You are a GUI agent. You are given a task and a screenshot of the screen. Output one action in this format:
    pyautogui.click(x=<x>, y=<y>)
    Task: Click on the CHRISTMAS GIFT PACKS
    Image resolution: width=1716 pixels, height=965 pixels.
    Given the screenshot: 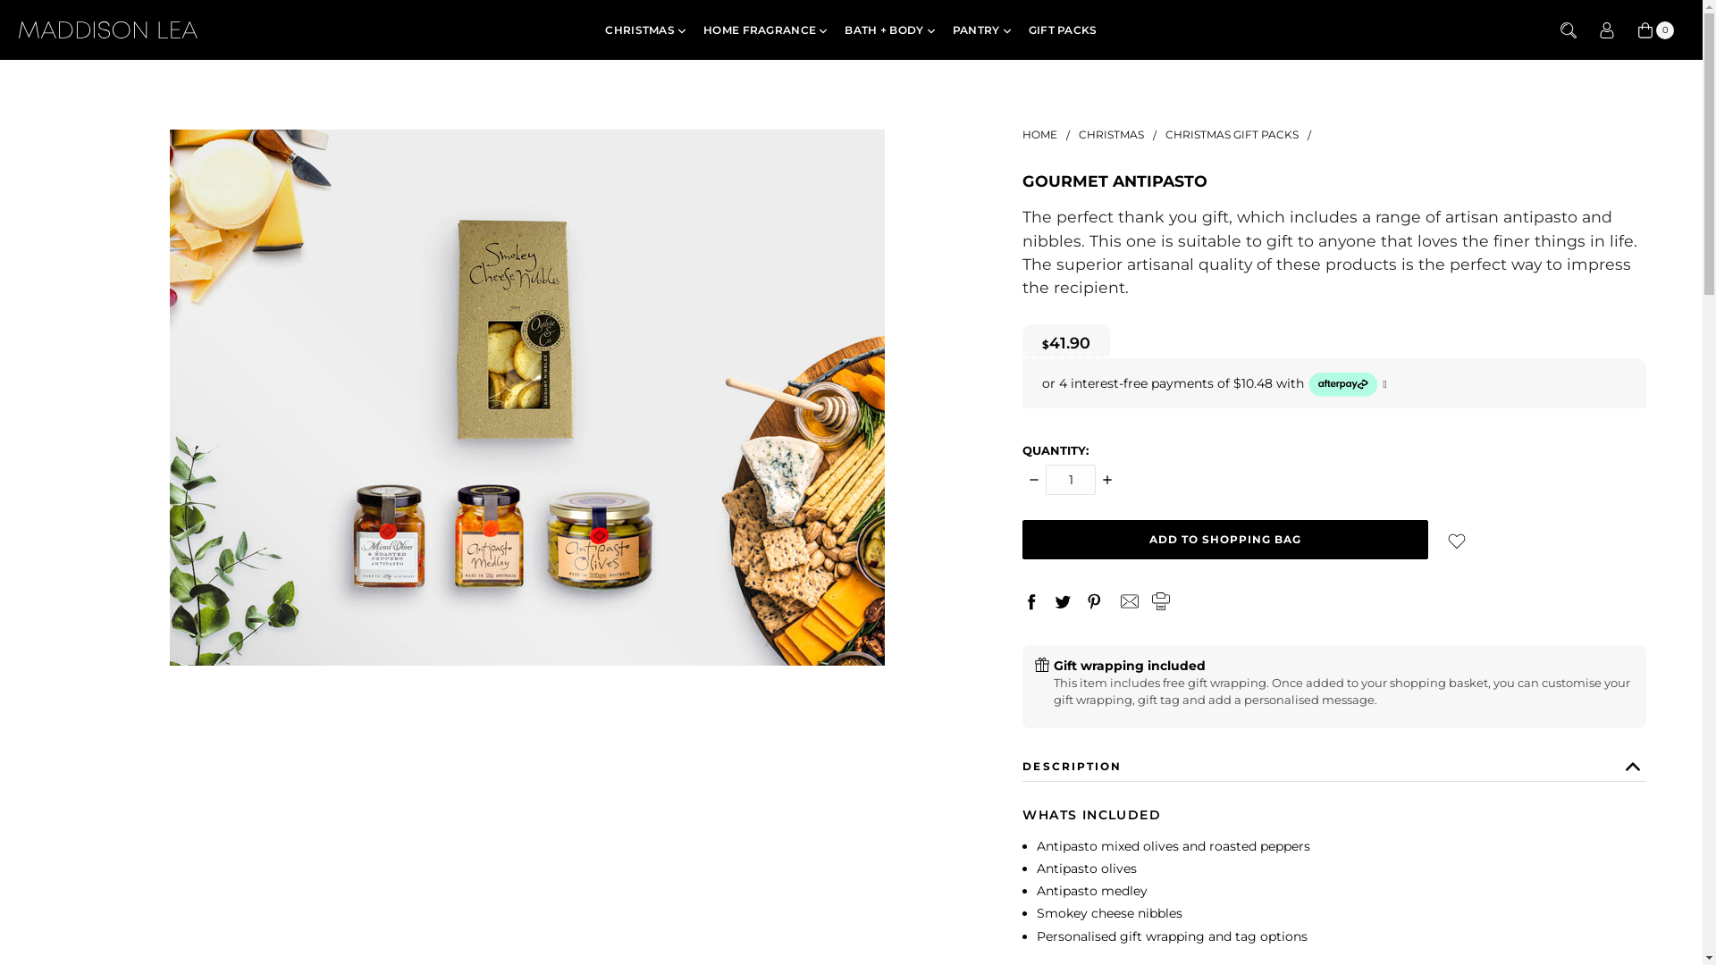 What is the action you would take?
    pyautogui.click(x=1232, y=134)
    